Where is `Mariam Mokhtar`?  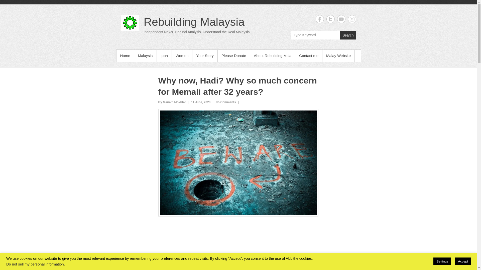 Mariam Mokhtar is located at coordinates (172, 102).